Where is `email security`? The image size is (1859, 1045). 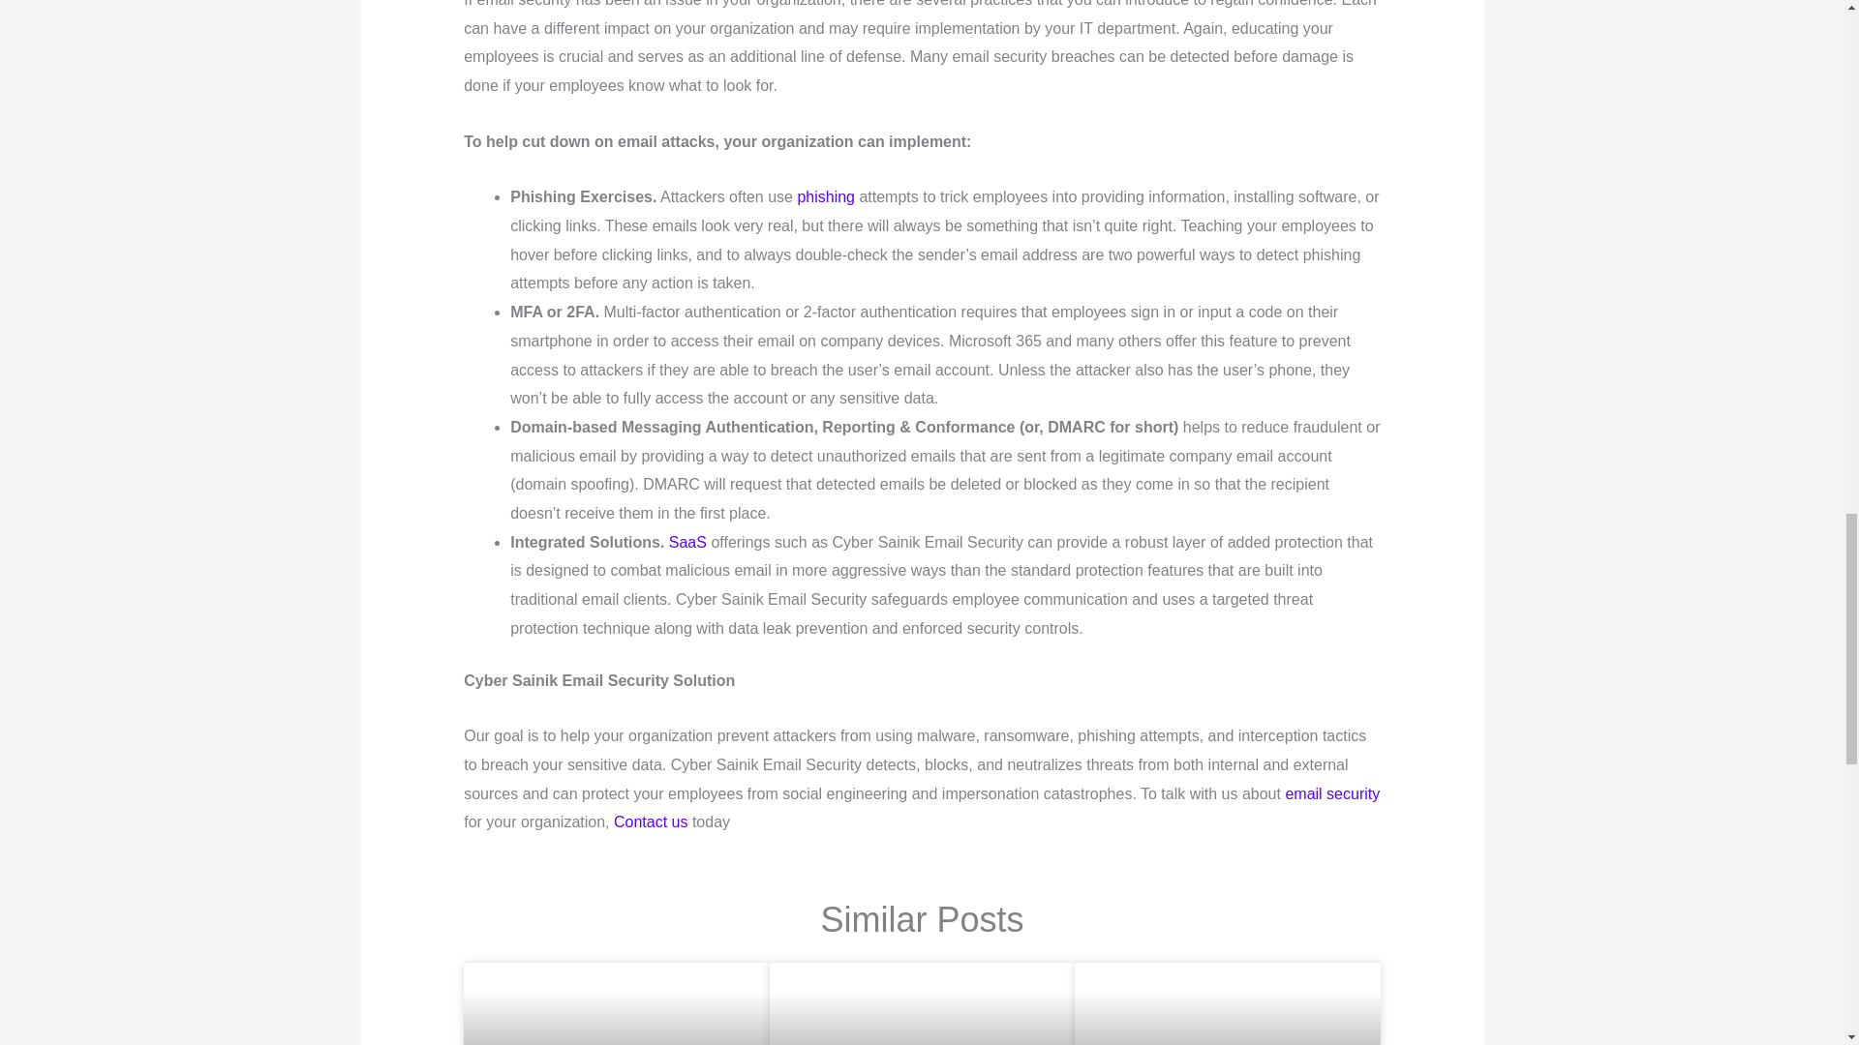 email security is located at coordinates (1331, 793).